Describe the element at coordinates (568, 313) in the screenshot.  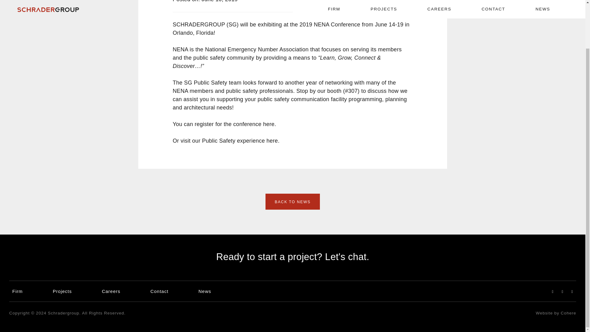
I see `Cohere` at that location.